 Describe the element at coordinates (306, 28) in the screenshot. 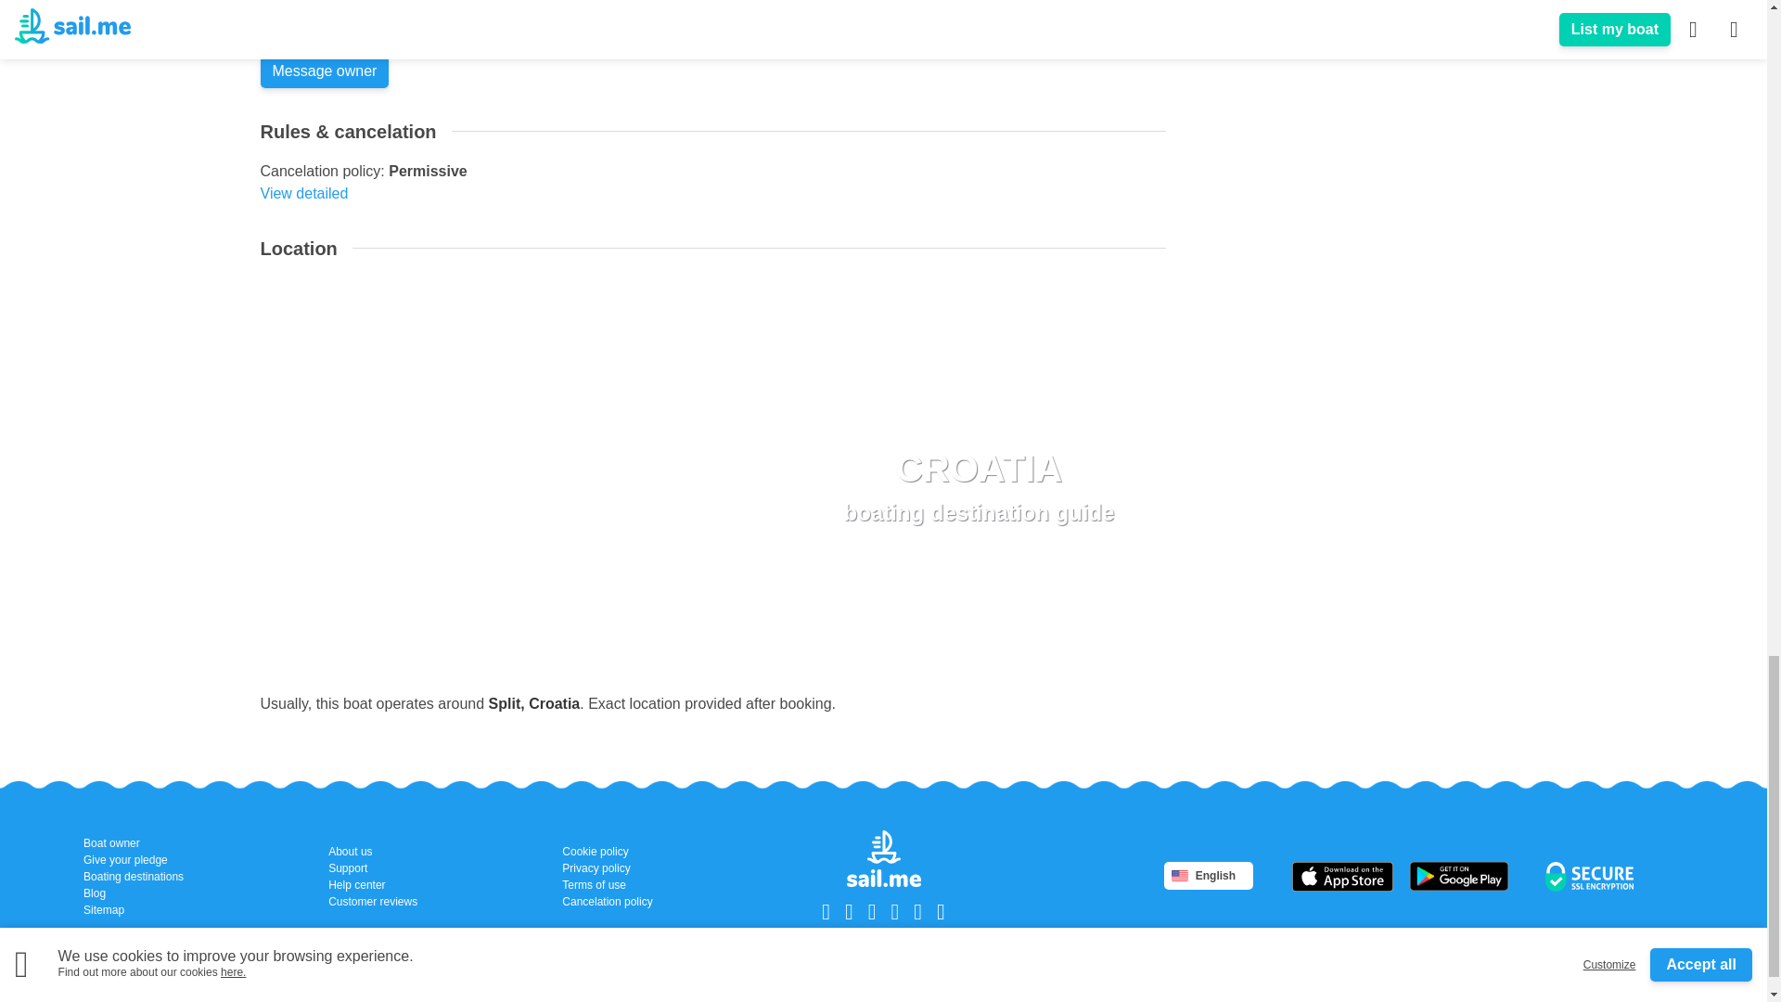

I see `View detailed` at that location.